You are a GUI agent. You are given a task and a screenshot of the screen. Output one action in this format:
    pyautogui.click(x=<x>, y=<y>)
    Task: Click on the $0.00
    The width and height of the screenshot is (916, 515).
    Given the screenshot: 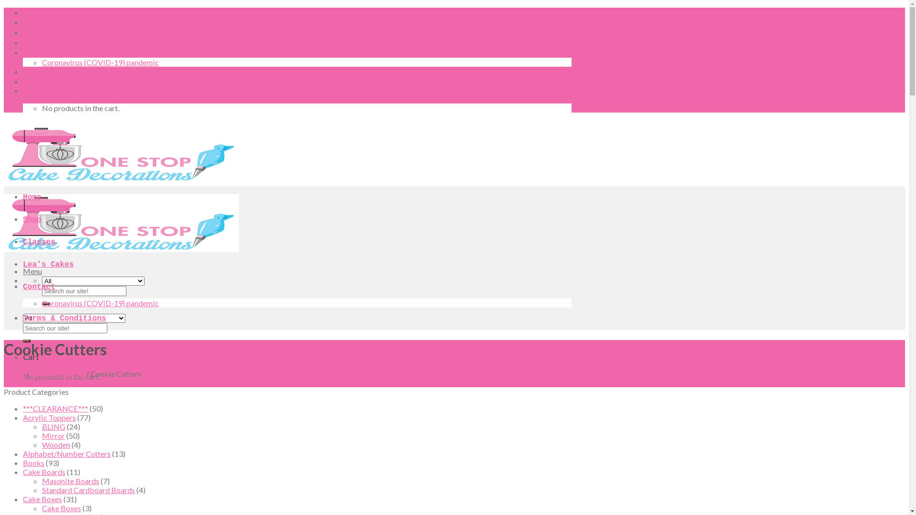 What is the action you would take?
    pyautogui.click(x=34, y=92)
    